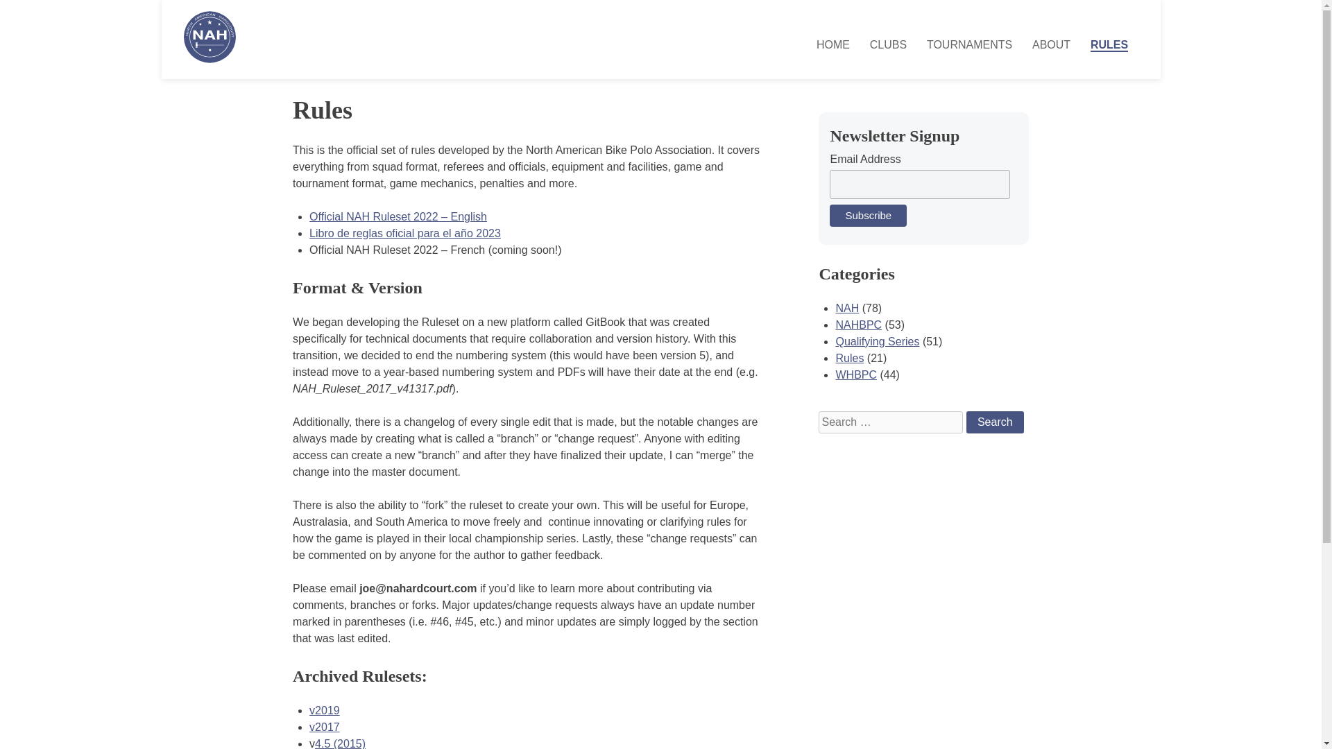  Describe the element at coordinates (869, 215) in the screenshot. I see `Subscribe` at that location.